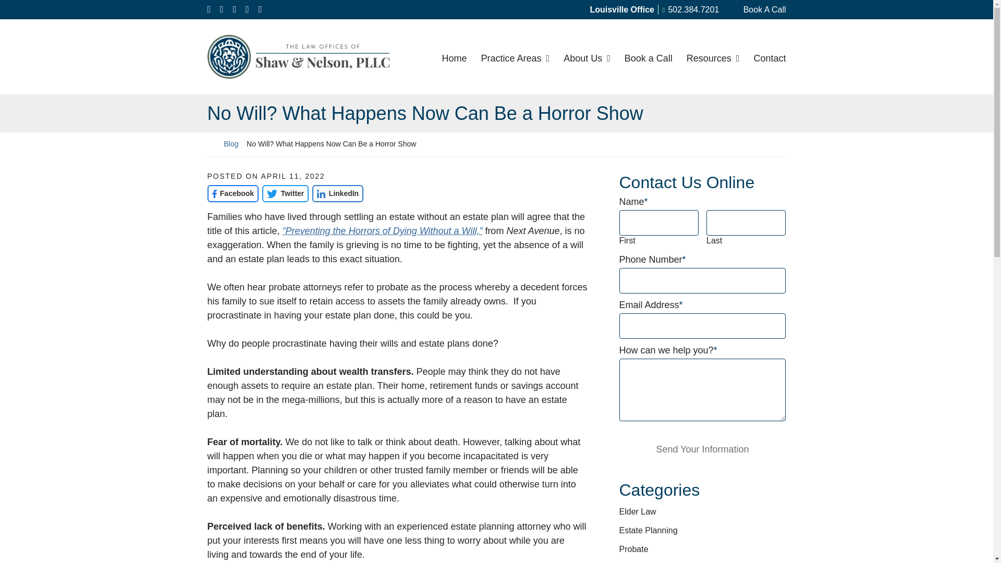 This screenshot has width=1001, height=563. What do you see at coordinates (648, 56) in the screenshot?
I see `Book a Call` at bounding box center [648, 56].